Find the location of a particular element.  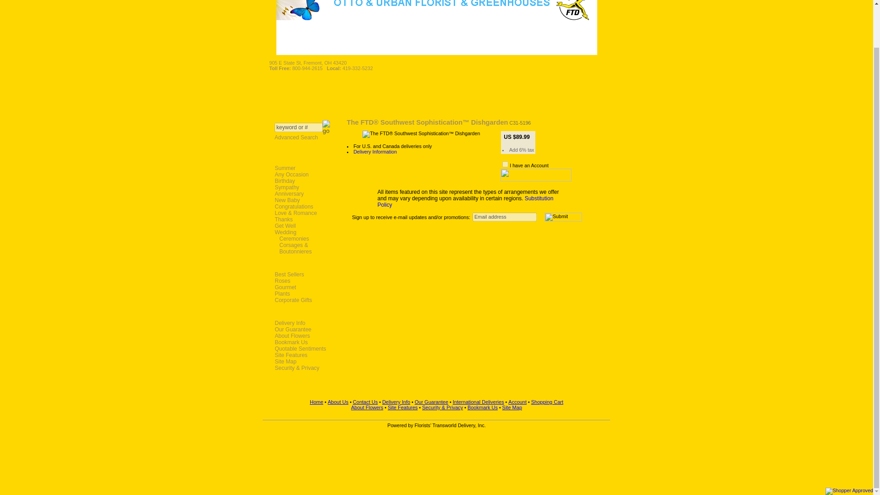

Sympathy is located at coordinates (302, 187).